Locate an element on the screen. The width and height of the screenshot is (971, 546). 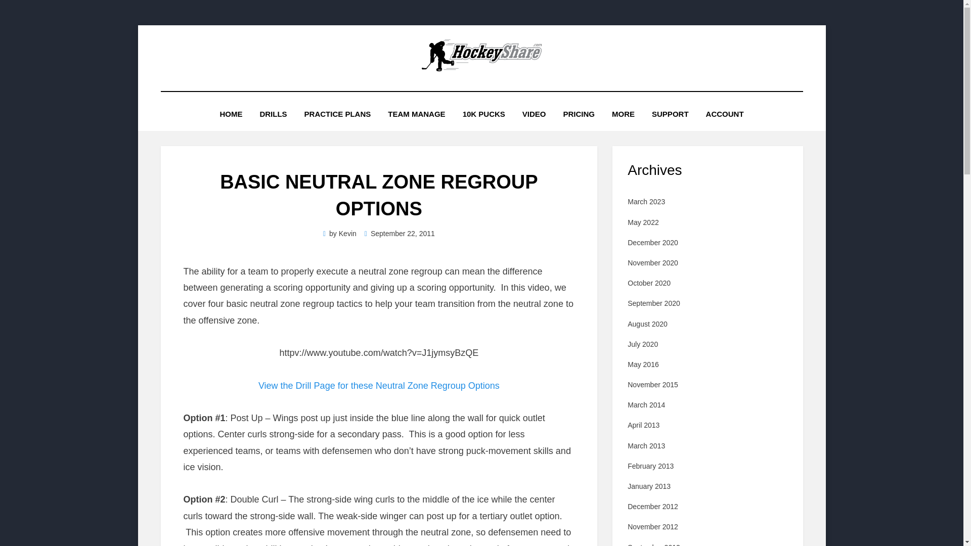
November 2015 is located at coordinates (652, 384).